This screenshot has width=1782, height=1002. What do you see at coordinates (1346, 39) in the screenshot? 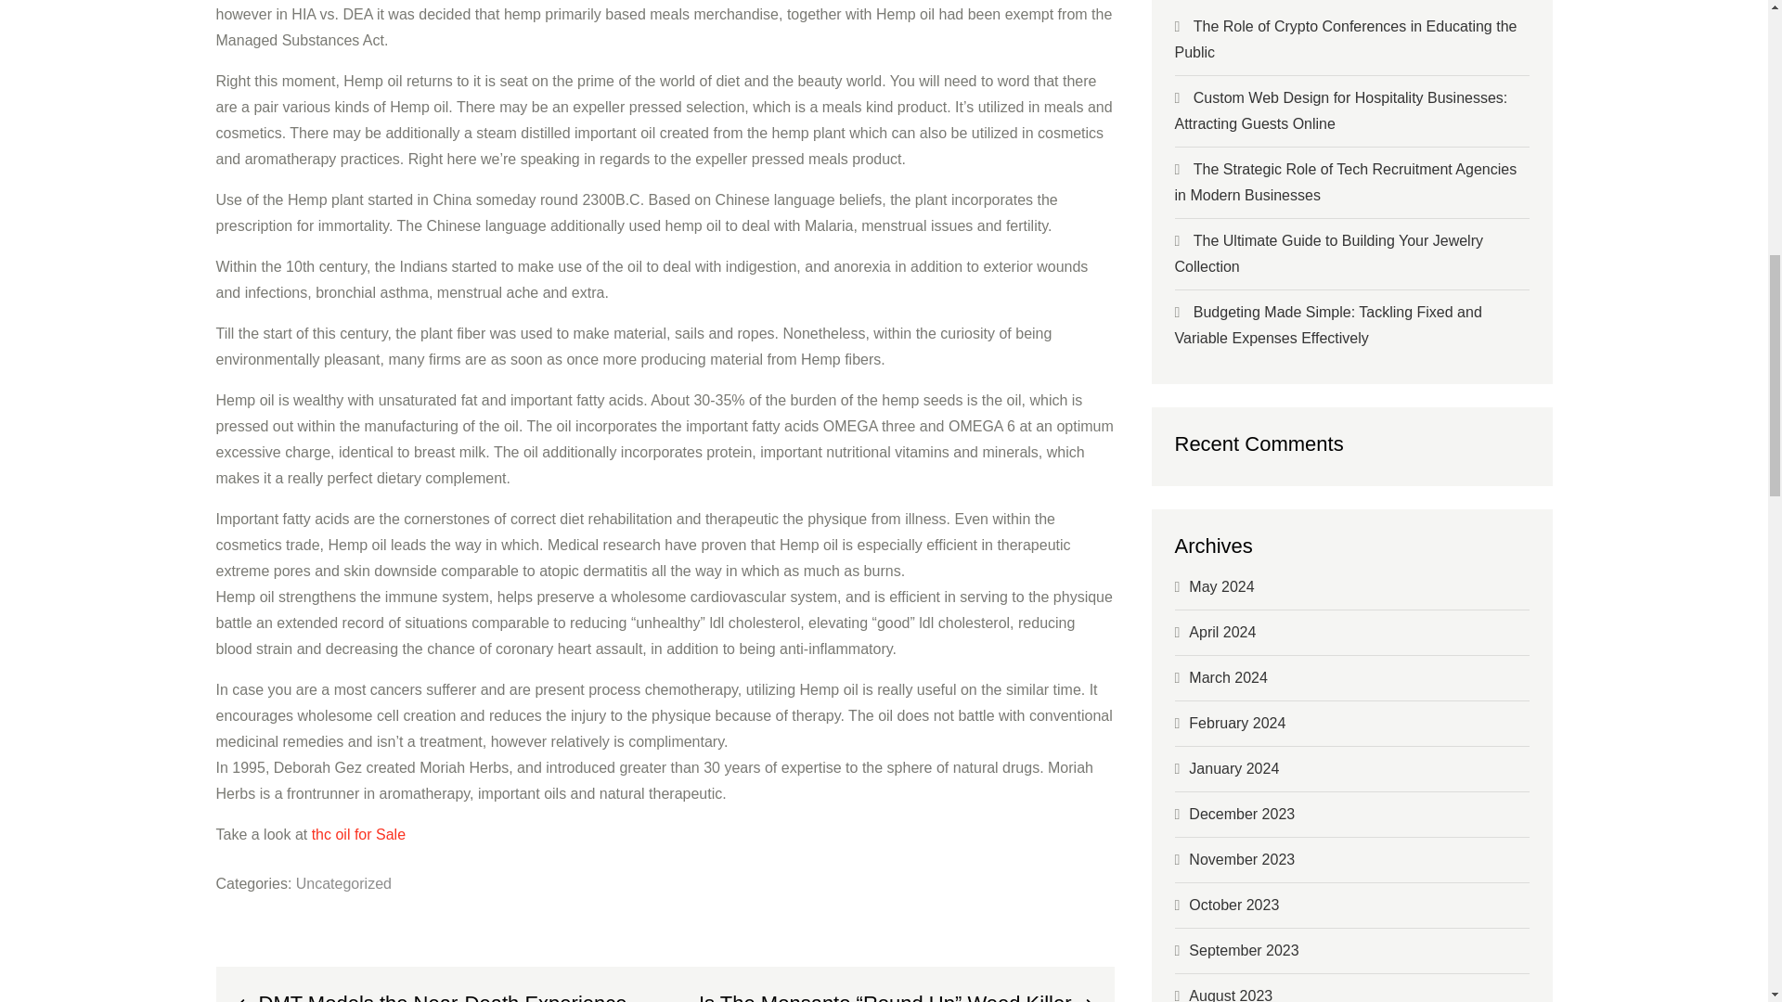
I see `The Role of Crypto Conferences in Educating the Public` at bounding box center [1346, 39].